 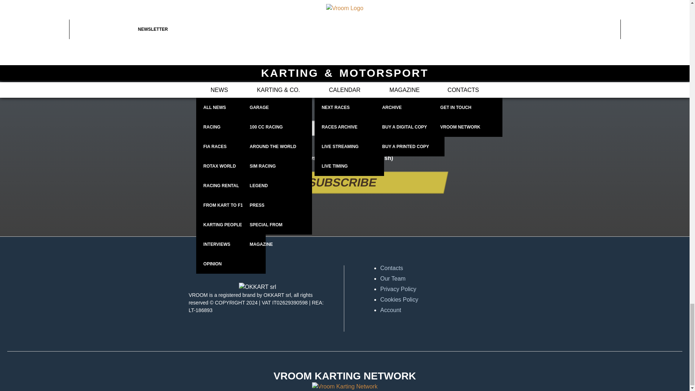 What do you see at coordinates (449, 310) in the screenshot?
I see `Account` at bounding box center [449, 310].